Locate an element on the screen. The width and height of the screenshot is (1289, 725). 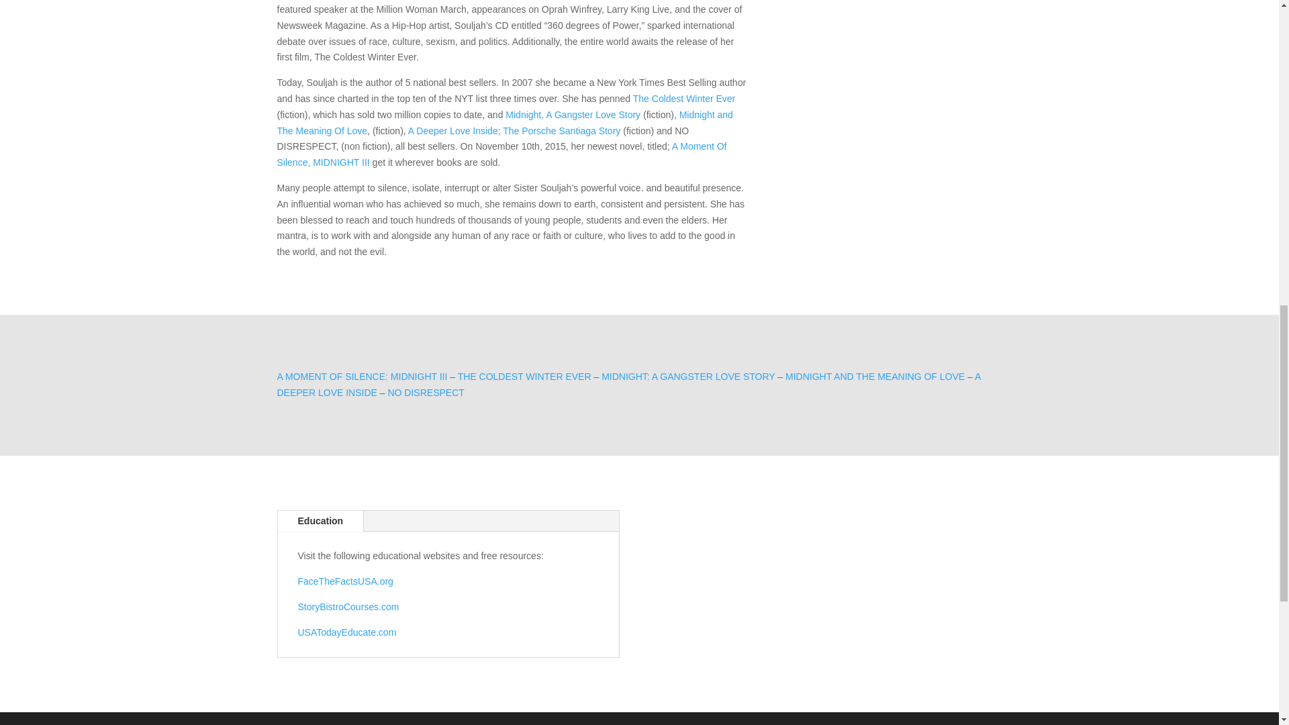
A Moment Of Silence, MIDNIGHT III is located at coordinates (502, 154).